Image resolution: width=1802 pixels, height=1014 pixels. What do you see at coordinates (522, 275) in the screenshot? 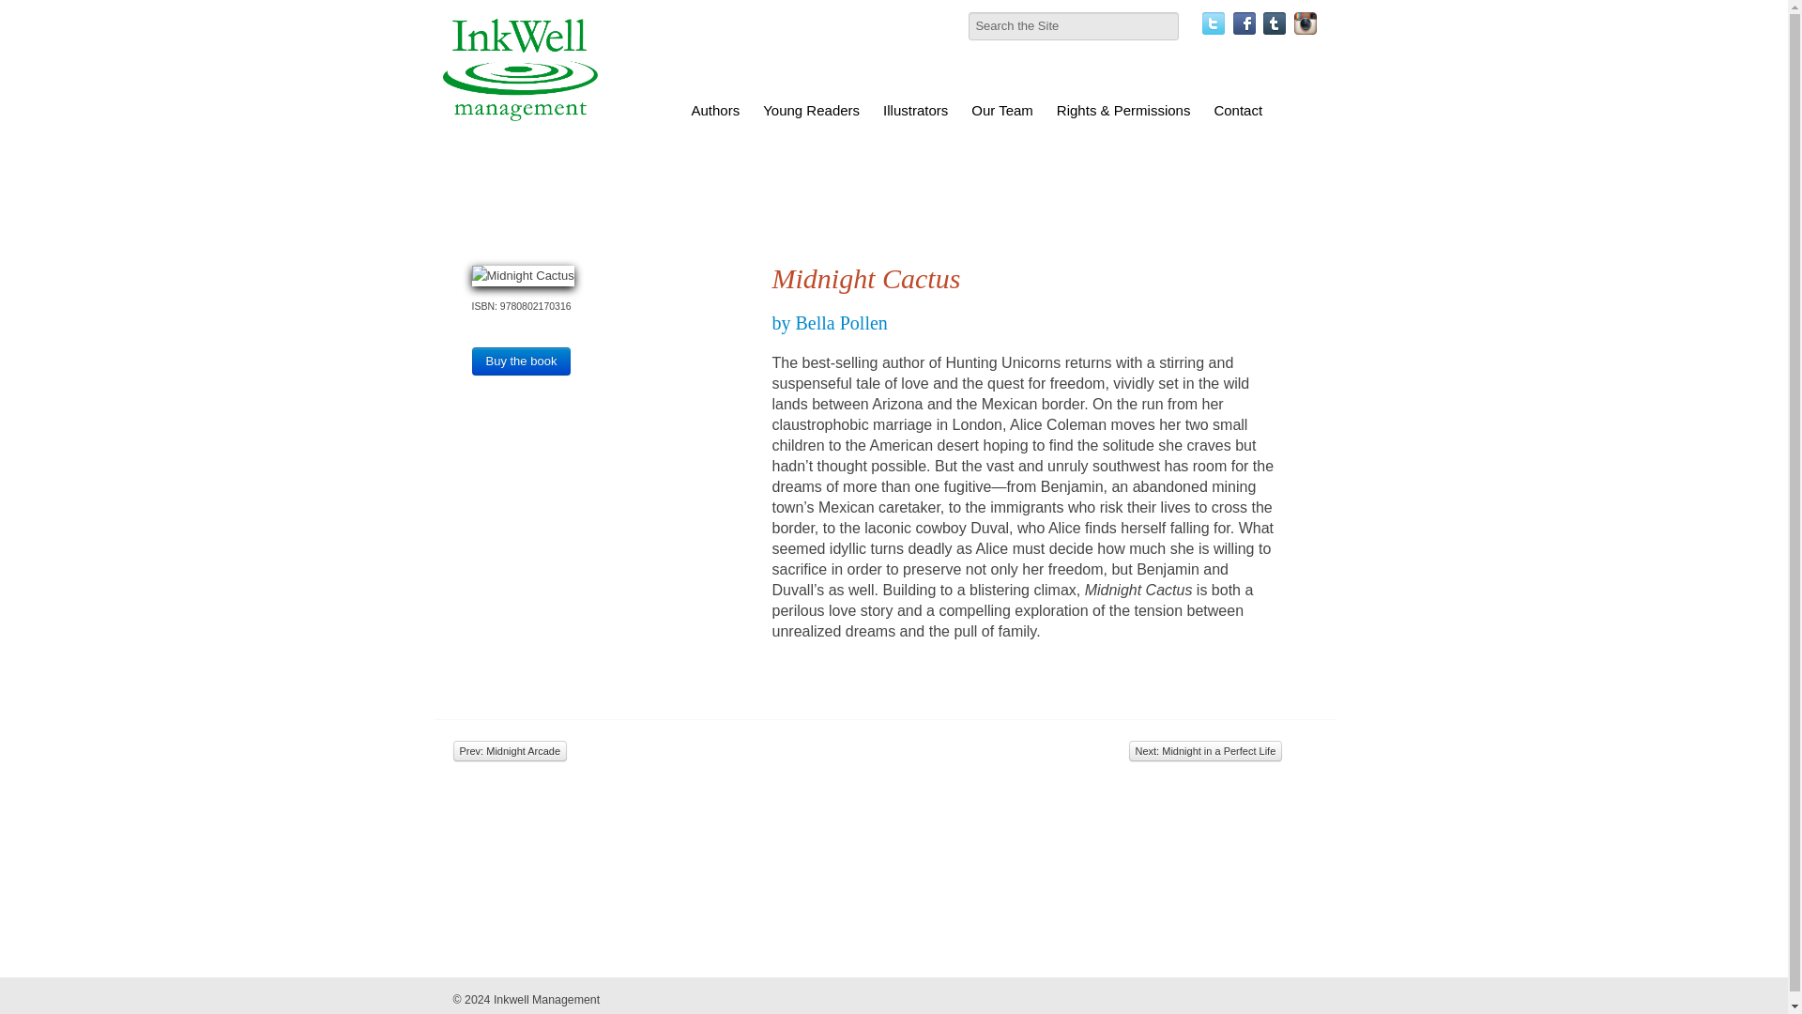
I see `Midnight Cactus` at bounding box center [522, 275].